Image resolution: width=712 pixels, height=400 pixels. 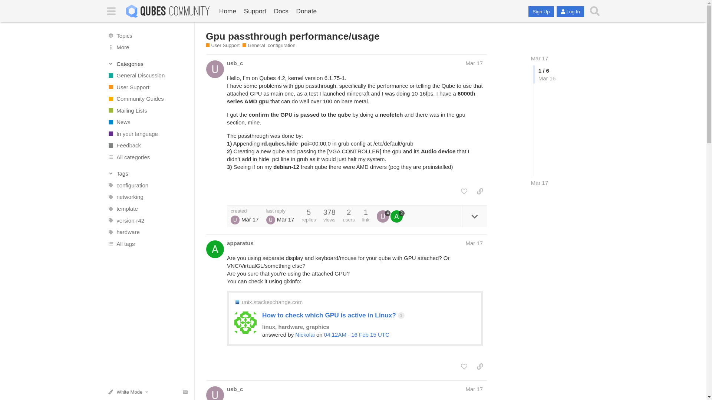 What do you see at coordinates (254, 45) in the screenshot?
I see `General` at bounding box center [254, 45].